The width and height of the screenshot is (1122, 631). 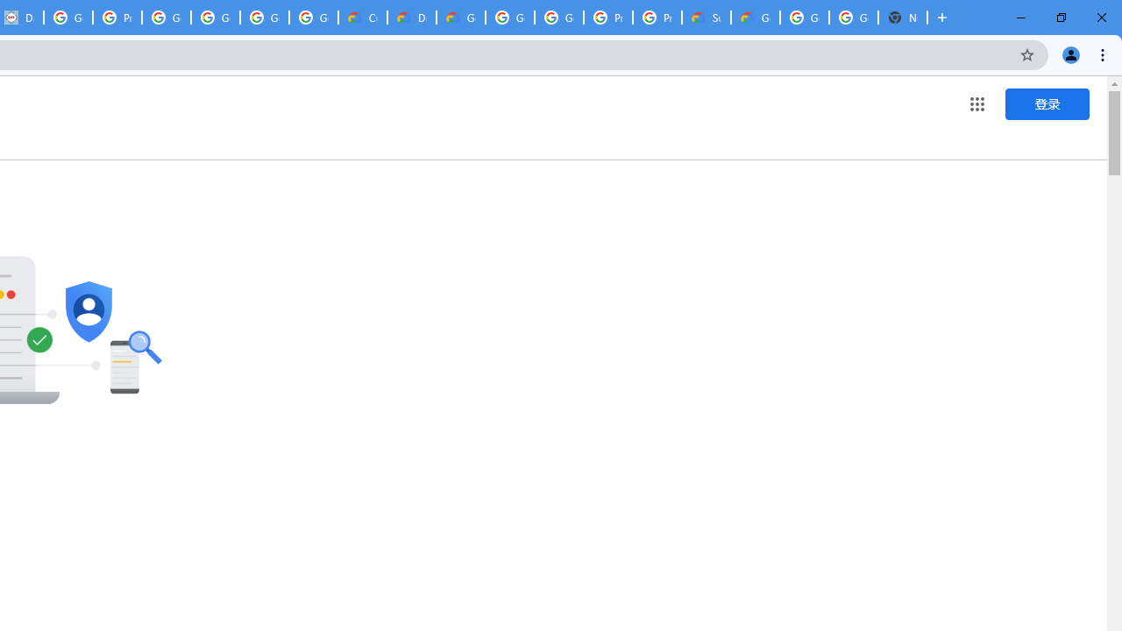 I want to click on New Tab, so click(x=903, y=18).